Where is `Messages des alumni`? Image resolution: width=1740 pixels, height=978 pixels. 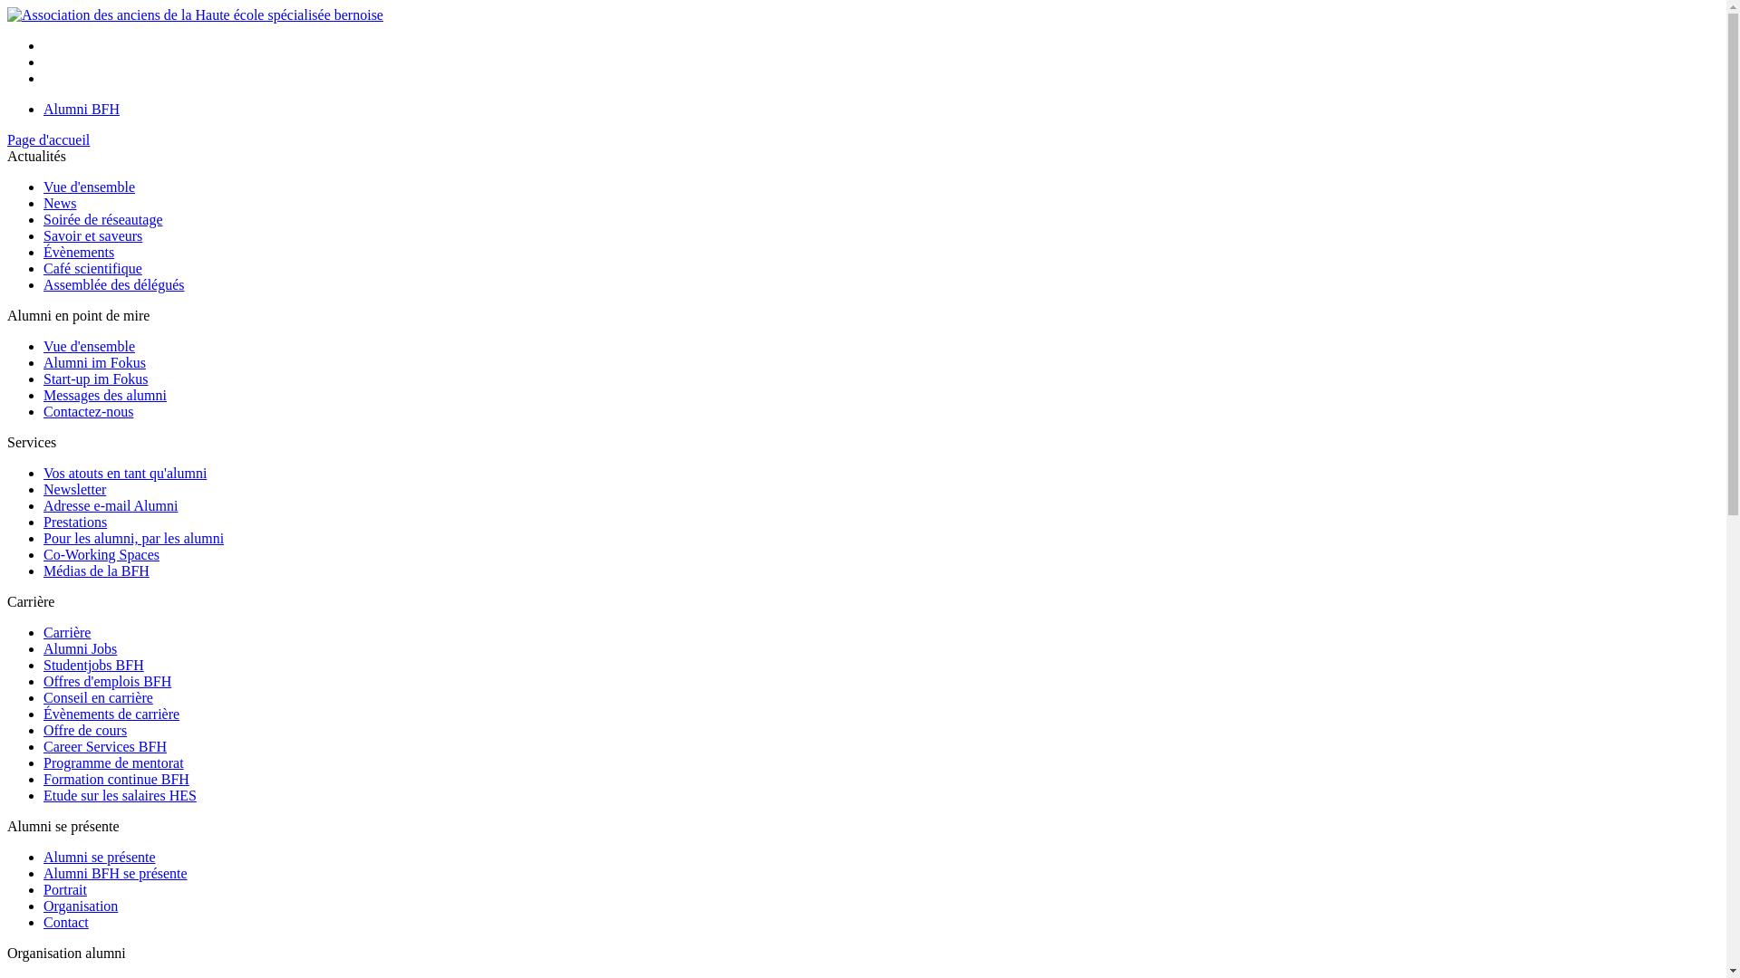
Messages des alumni is located at coordinates (105, 395).